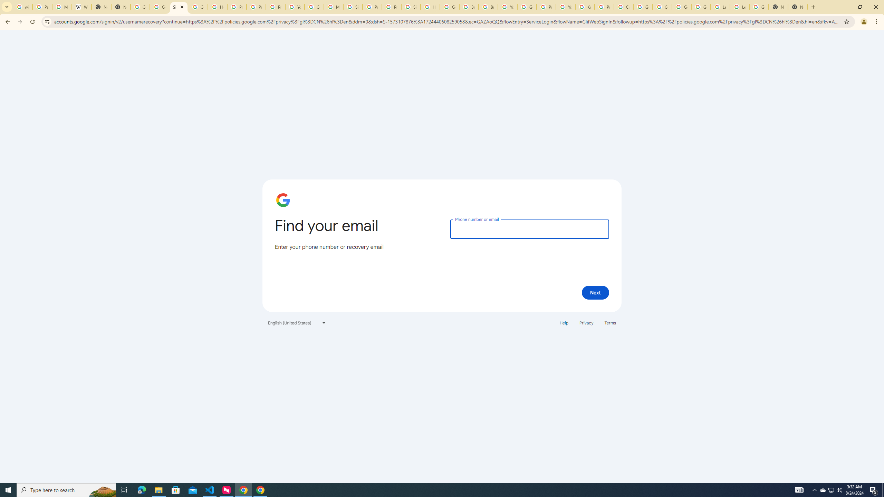 This screenshot has width=884, height=497. I want to click on New Tab, so click(778, 7).